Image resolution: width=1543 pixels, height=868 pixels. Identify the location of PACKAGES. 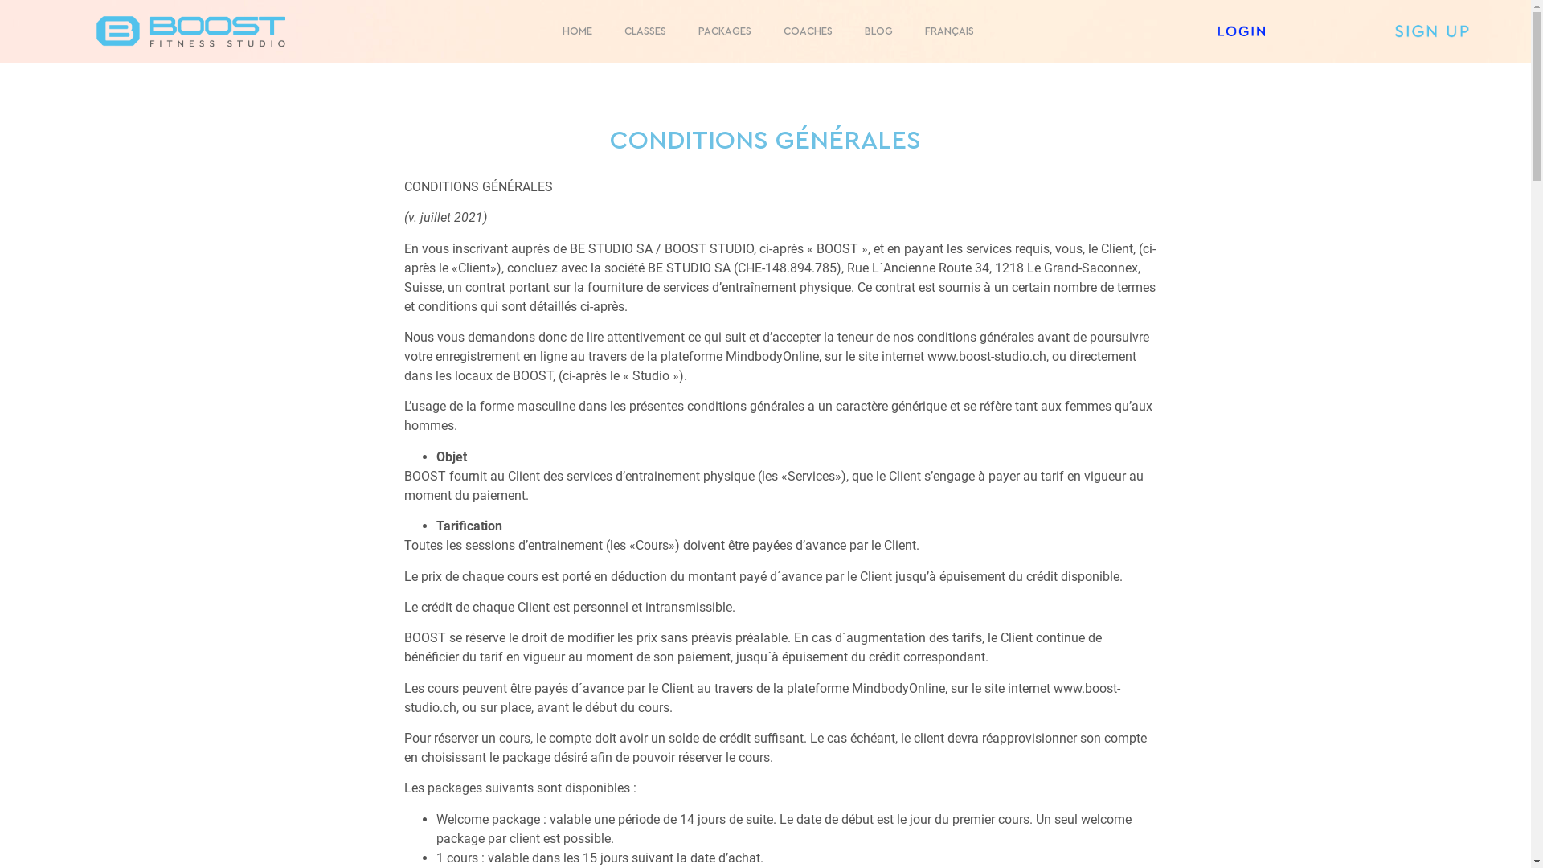
(725, 31).